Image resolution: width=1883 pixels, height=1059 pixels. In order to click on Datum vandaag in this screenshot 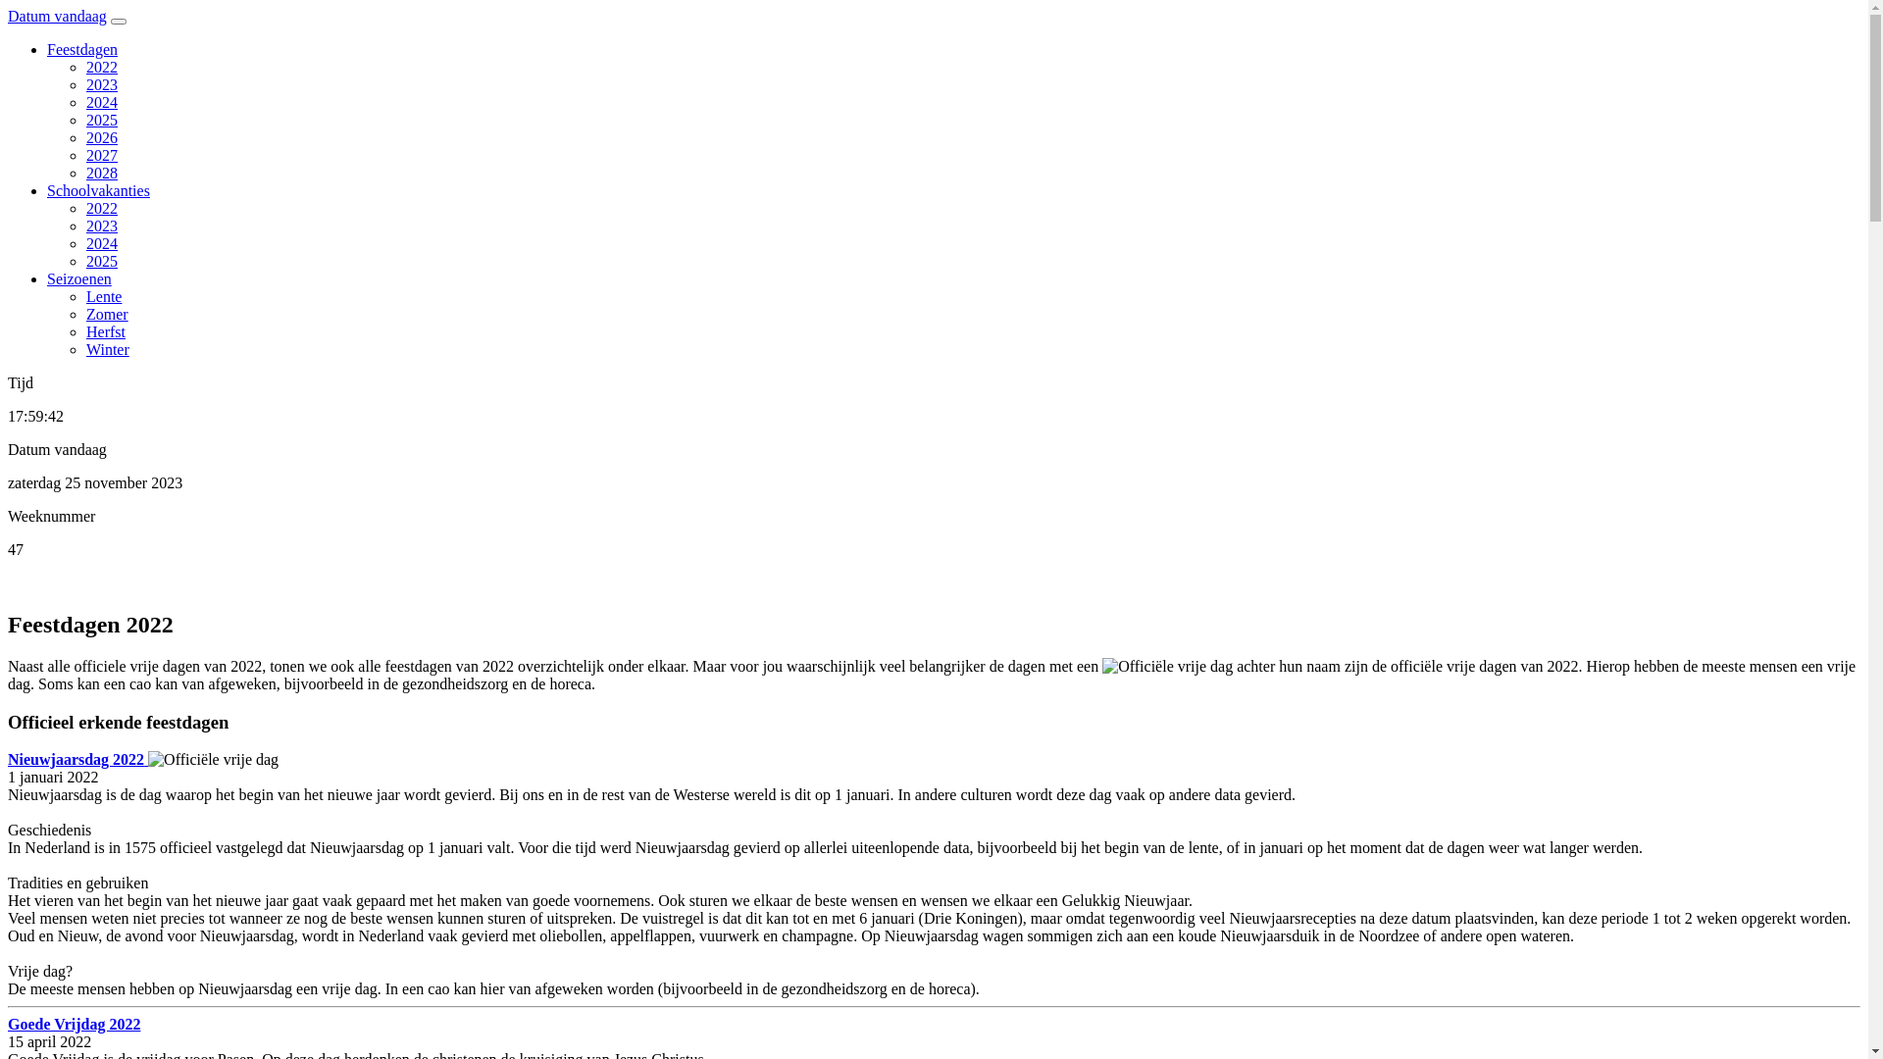, I will do `click(57, 16)`.